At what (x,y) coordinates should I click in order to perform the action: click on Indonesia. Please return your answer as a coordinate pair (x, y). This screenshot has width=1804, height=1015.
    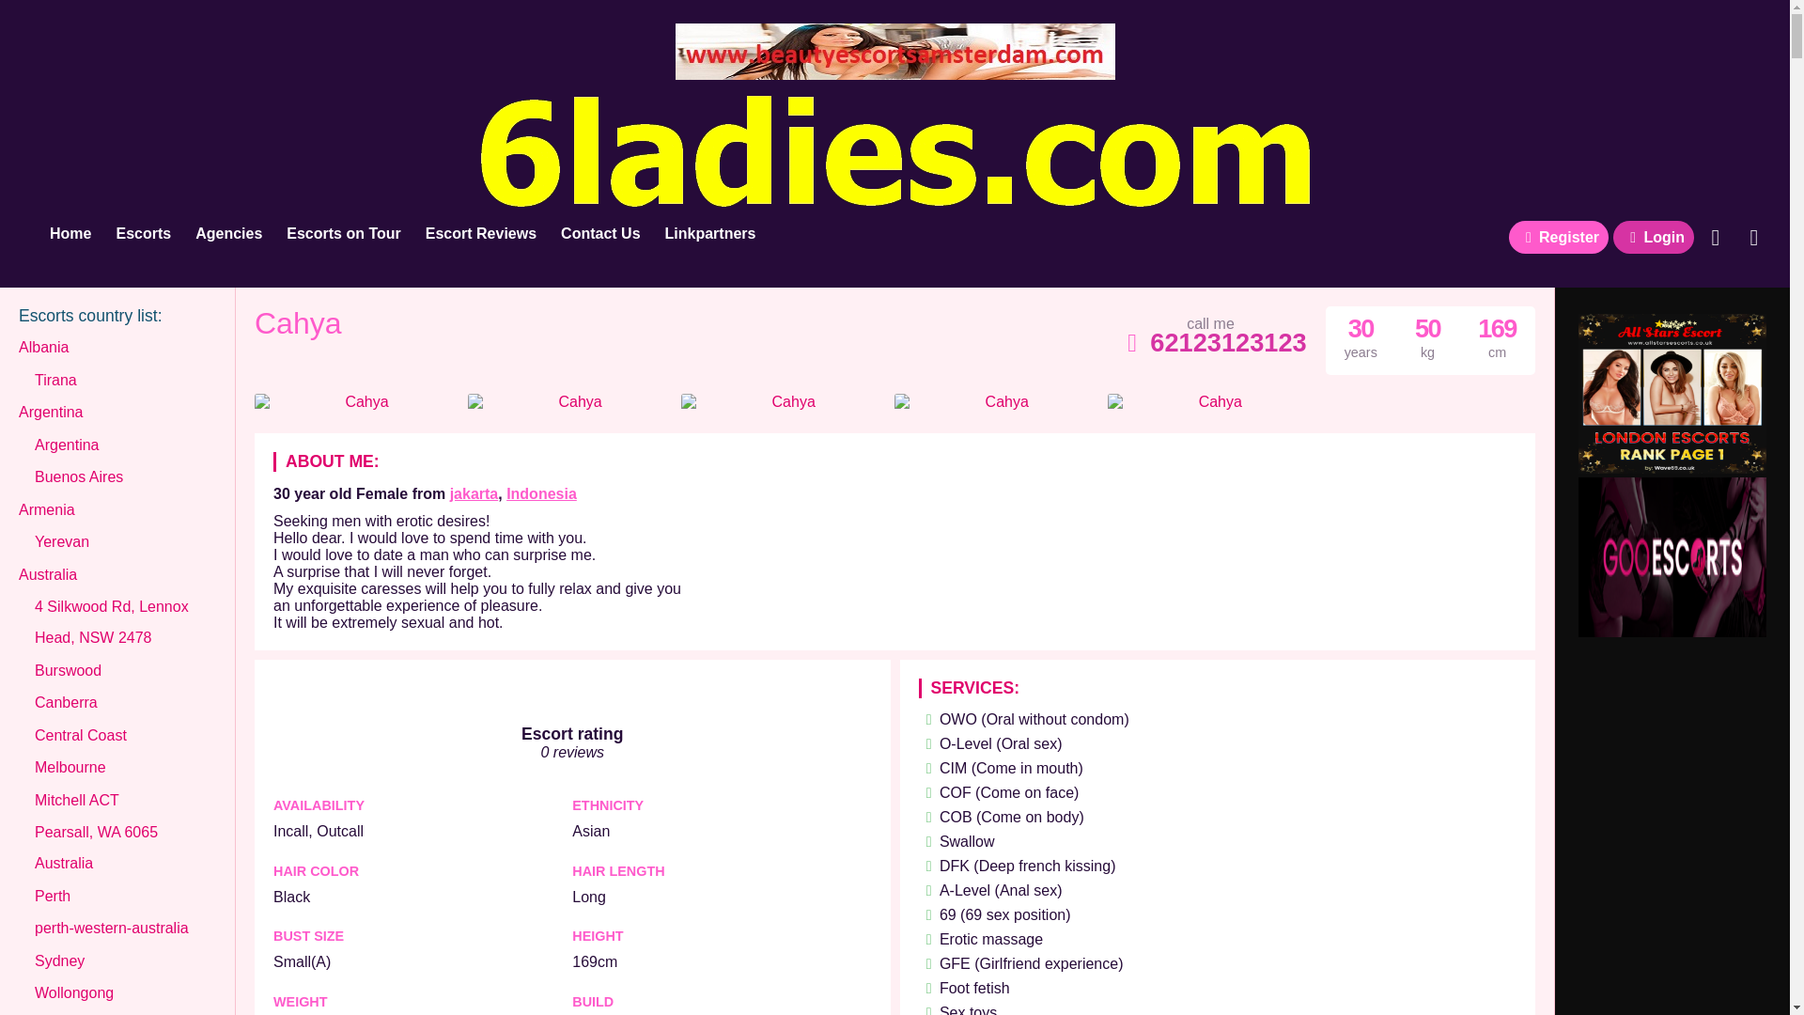
    Looking at the image, I should click on (541, 493).